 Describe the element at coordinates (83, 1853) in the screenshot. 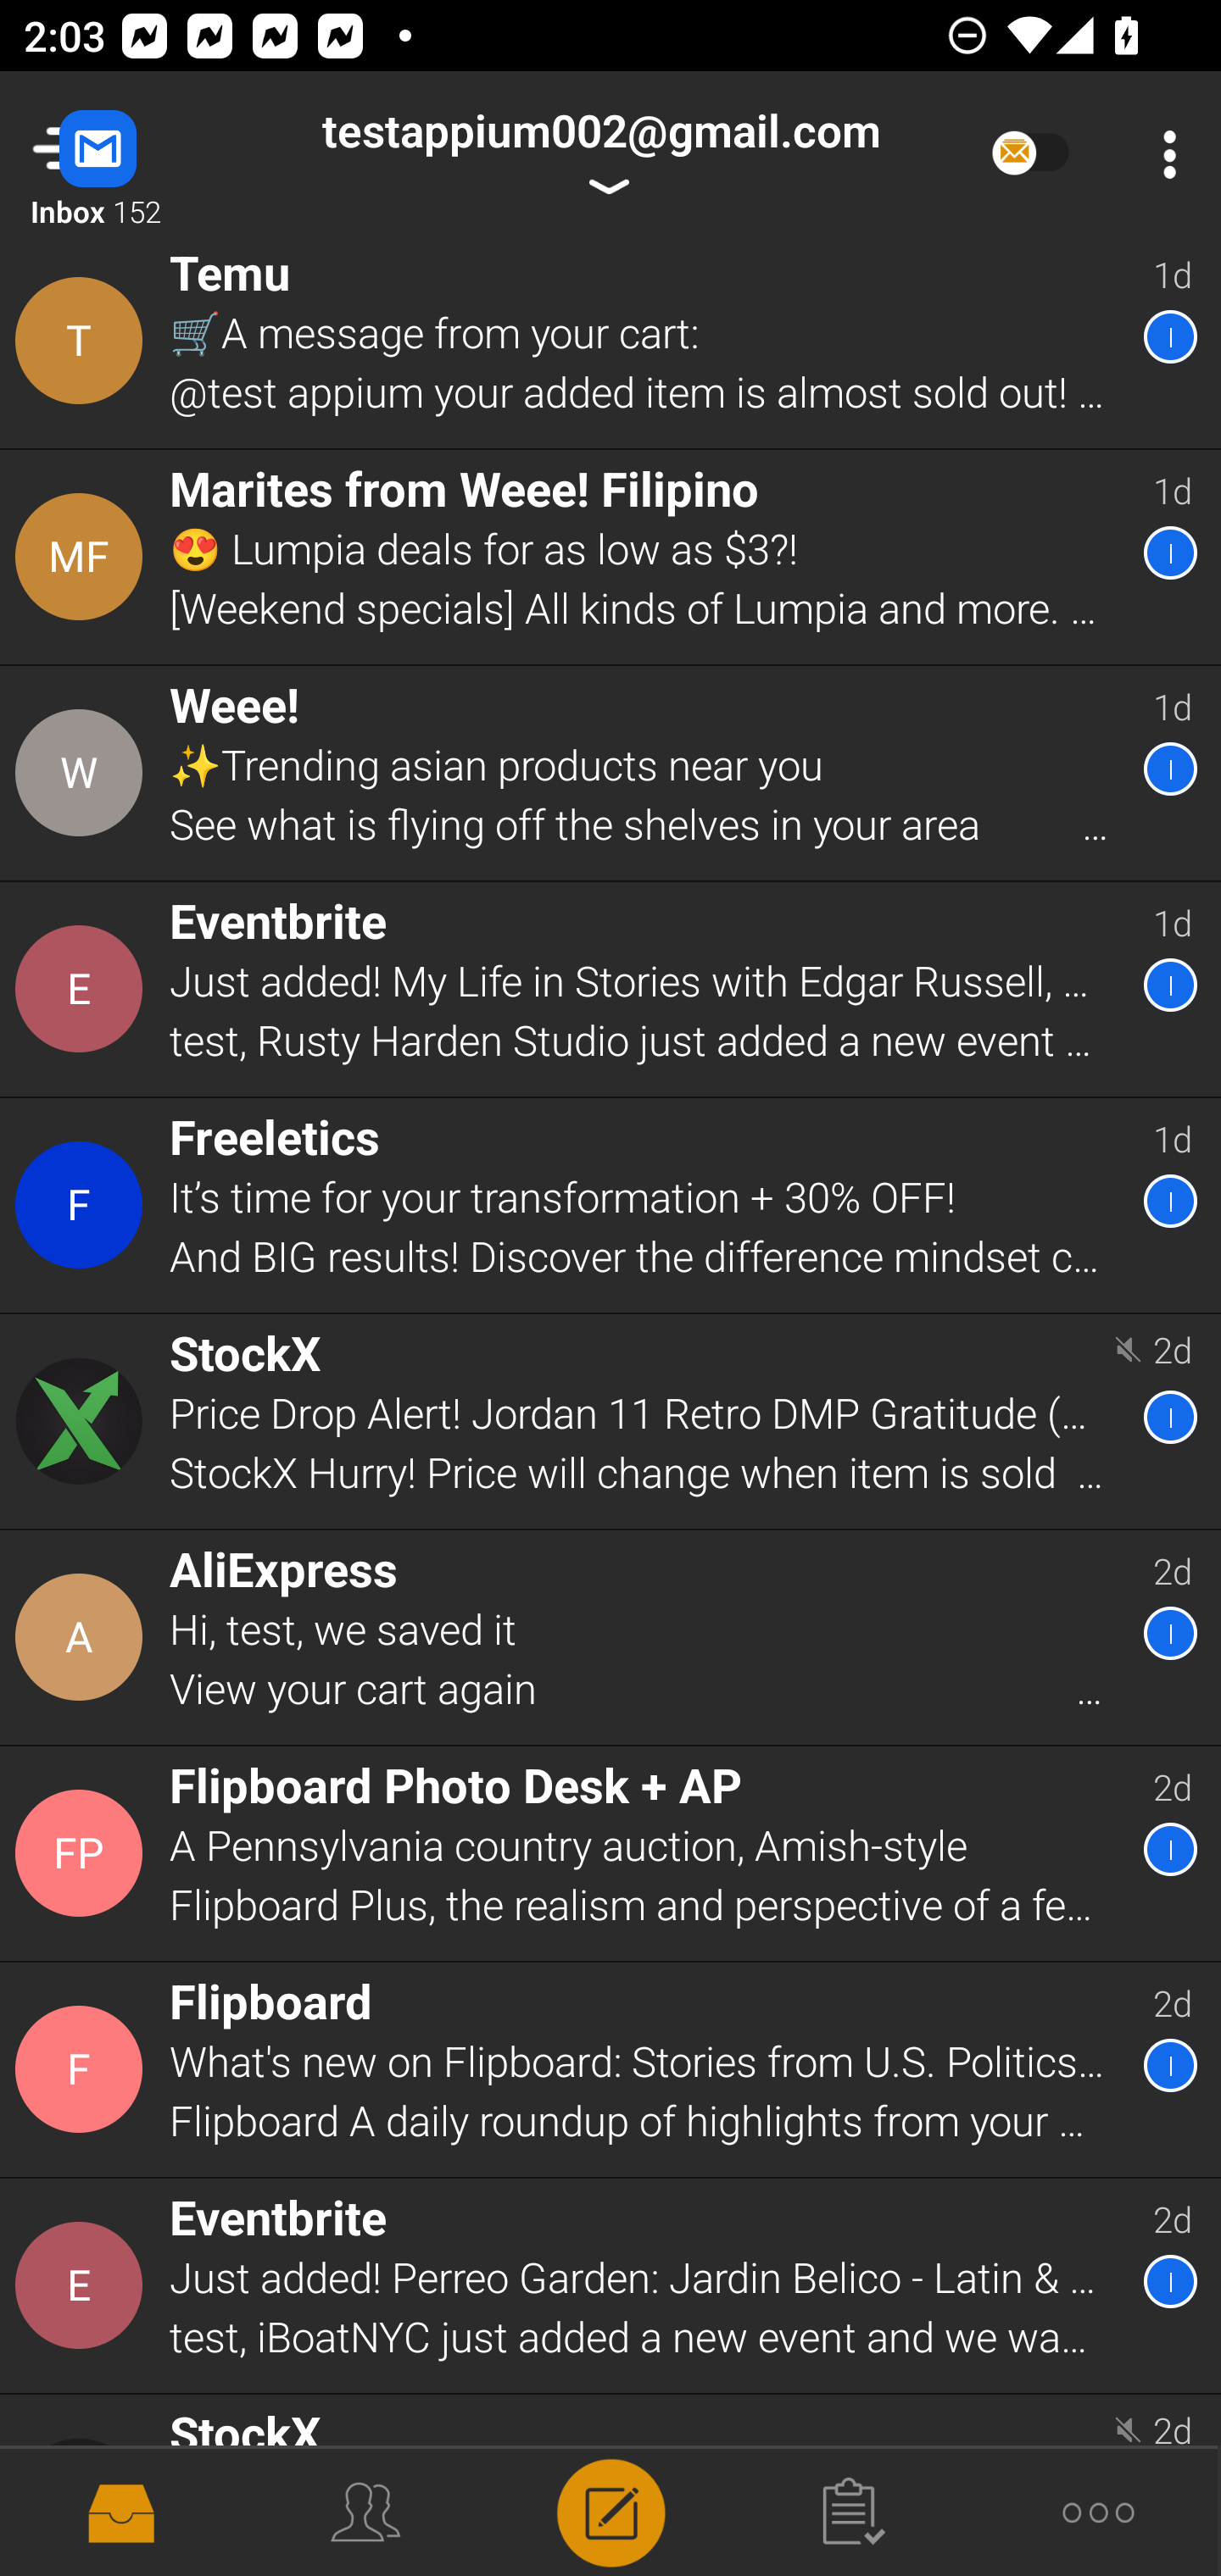

I see `Contact Details` at that location.